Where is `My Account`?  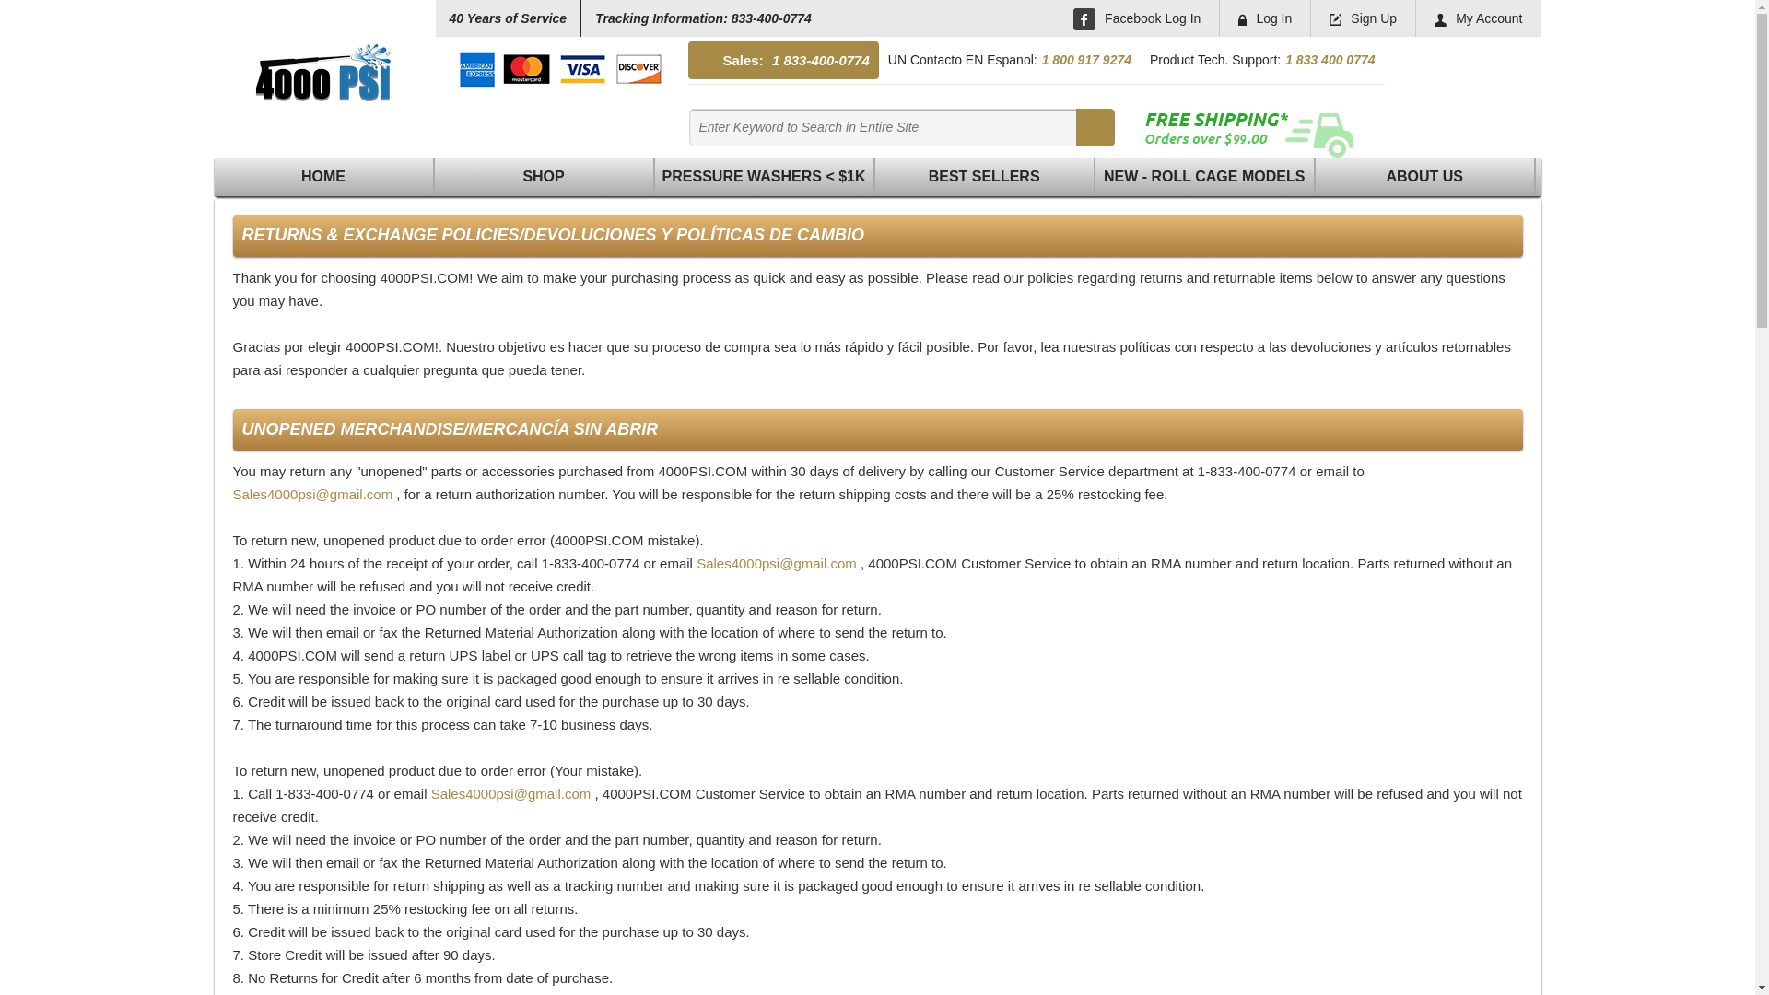 My Account is located at coordinates (1441, 20).